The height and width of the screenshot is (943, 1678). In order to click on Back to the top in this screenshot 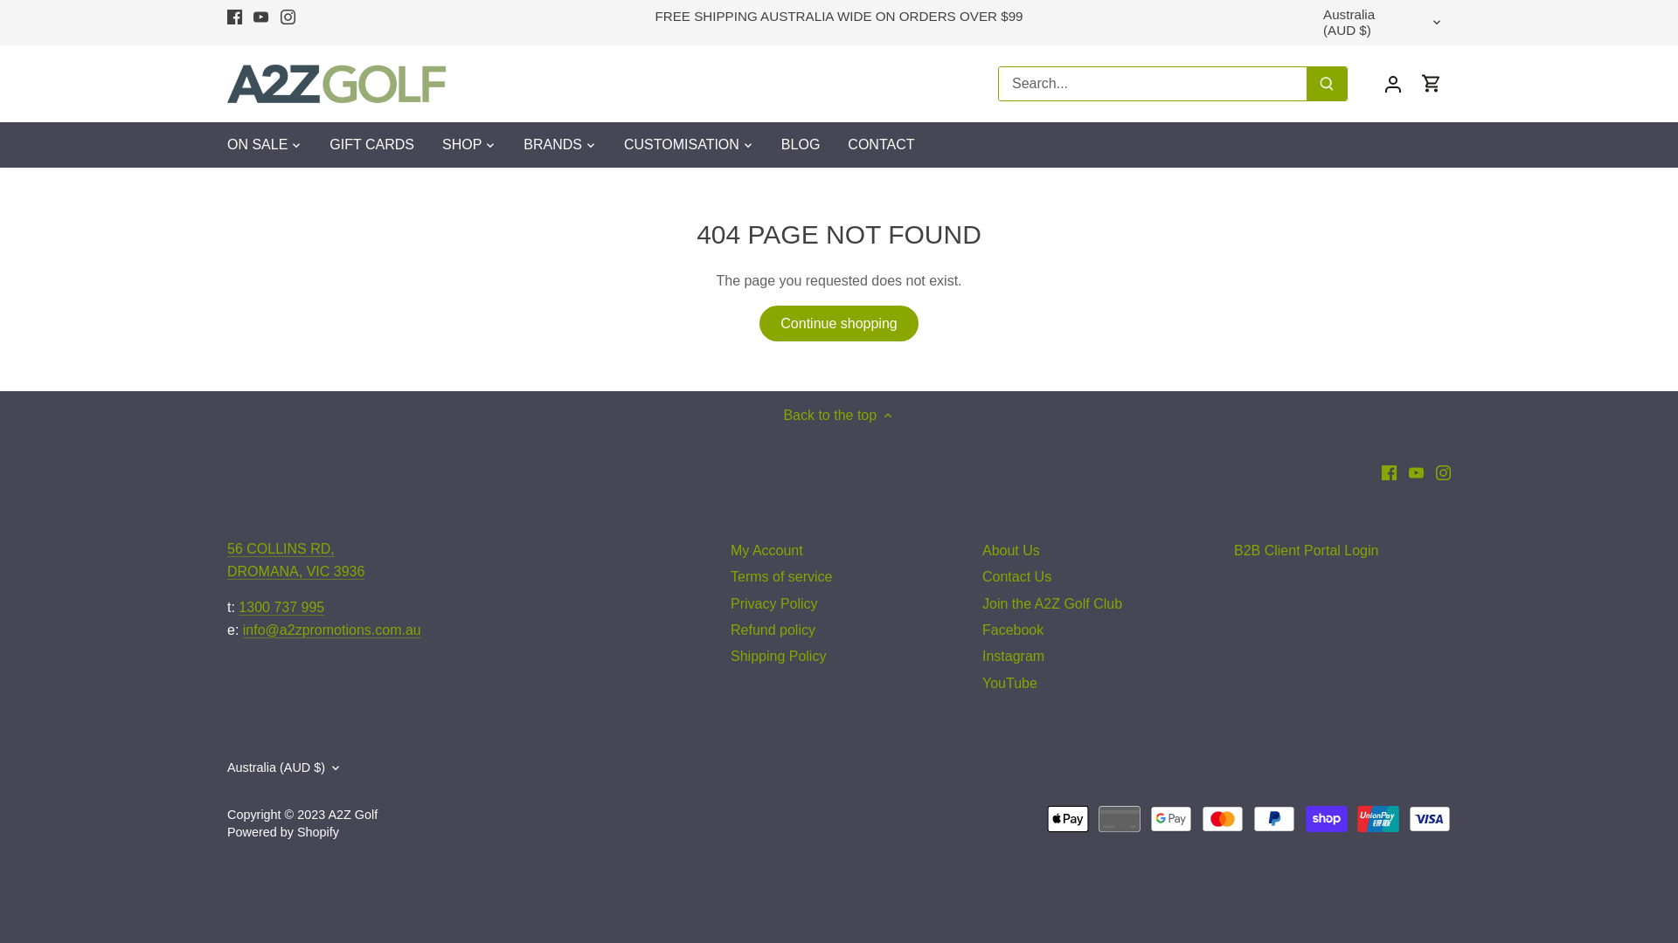, I will do `click(839, 416)`.